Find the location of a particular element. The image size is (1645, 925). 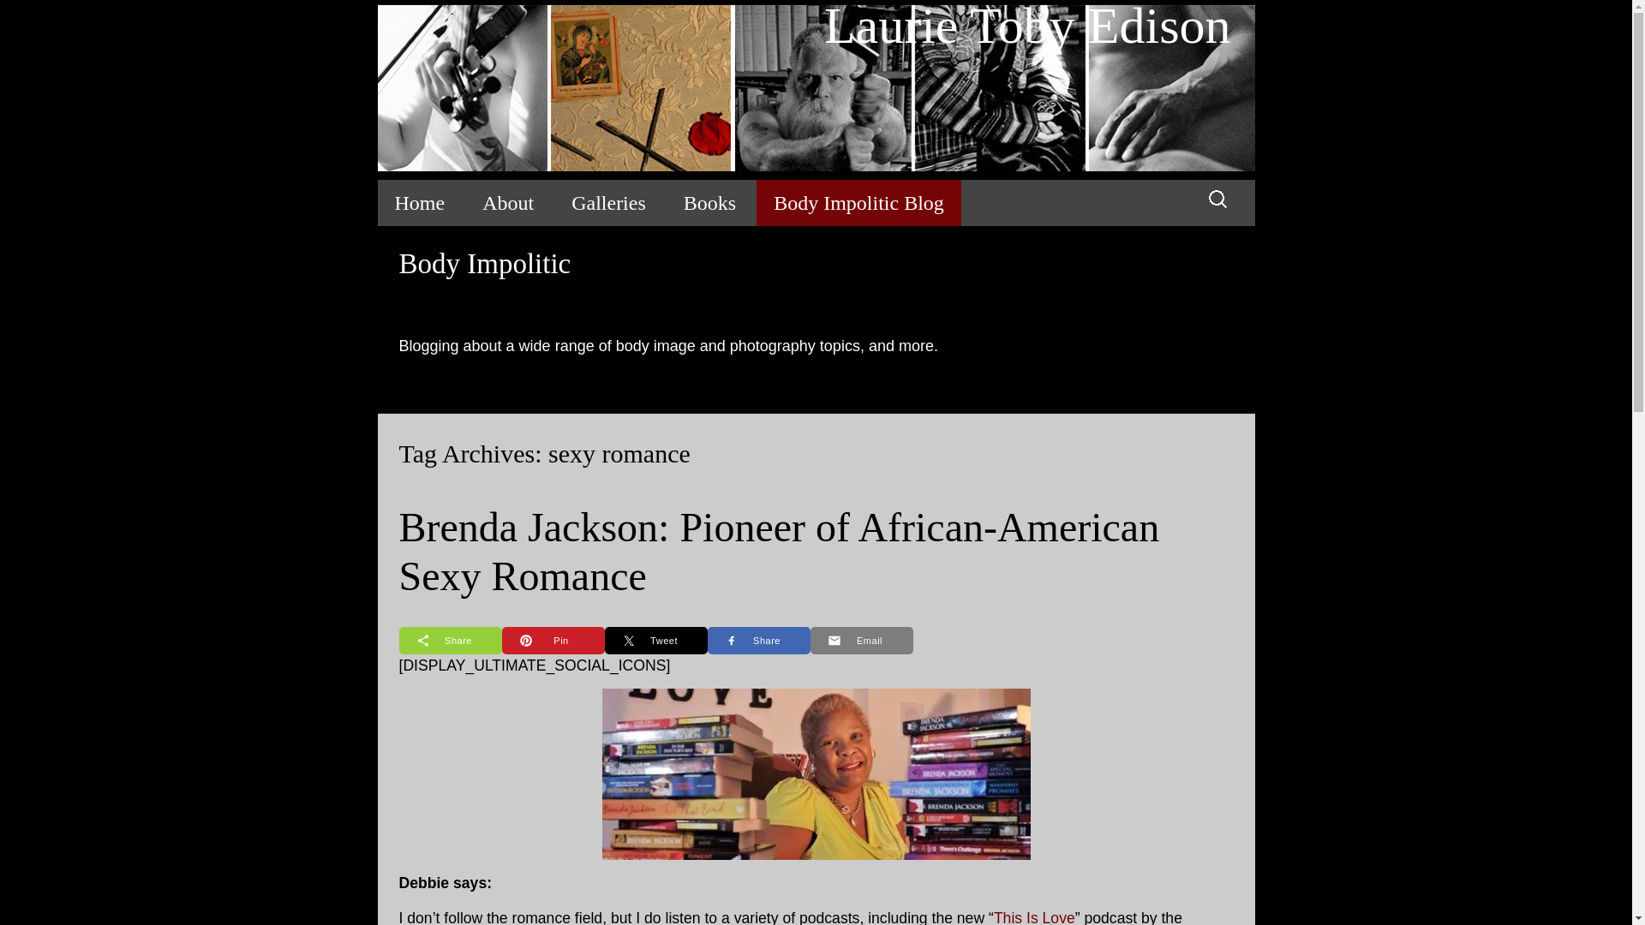

Books is located at coordinates (709, 202).